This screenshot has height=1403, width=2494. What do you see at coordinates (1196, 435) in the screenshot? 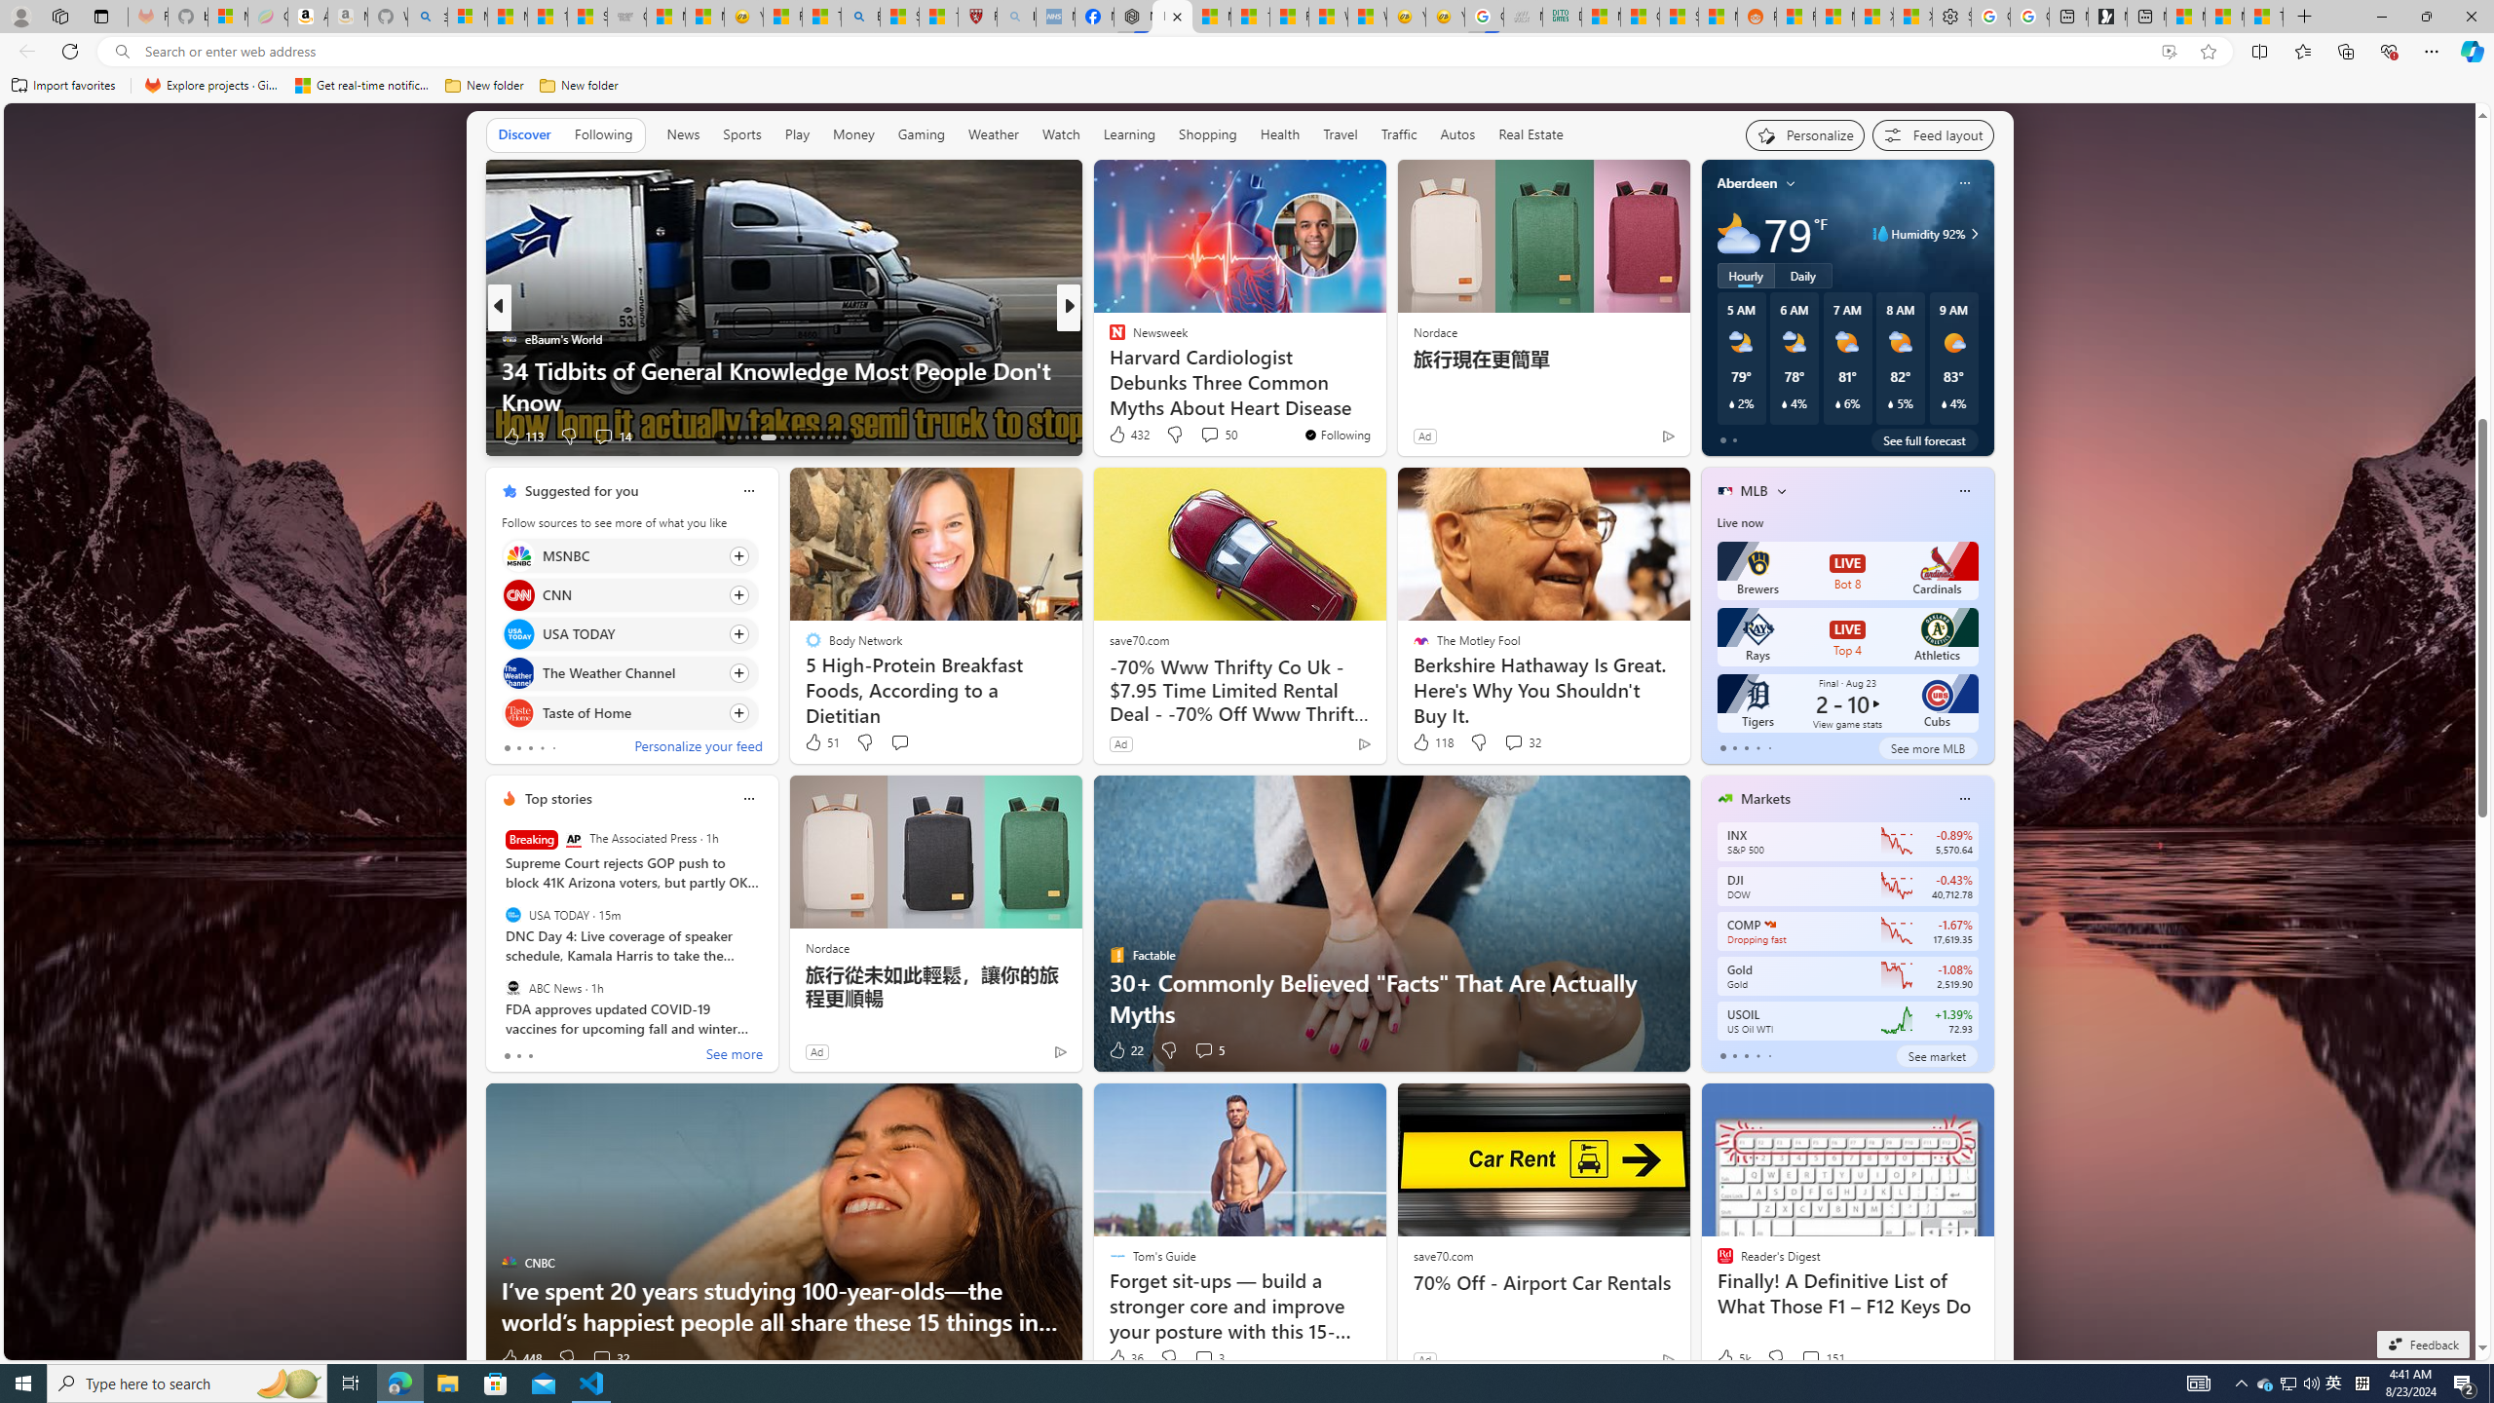
I see `View comments 28 Comment` at bounding box center [1196, 435].